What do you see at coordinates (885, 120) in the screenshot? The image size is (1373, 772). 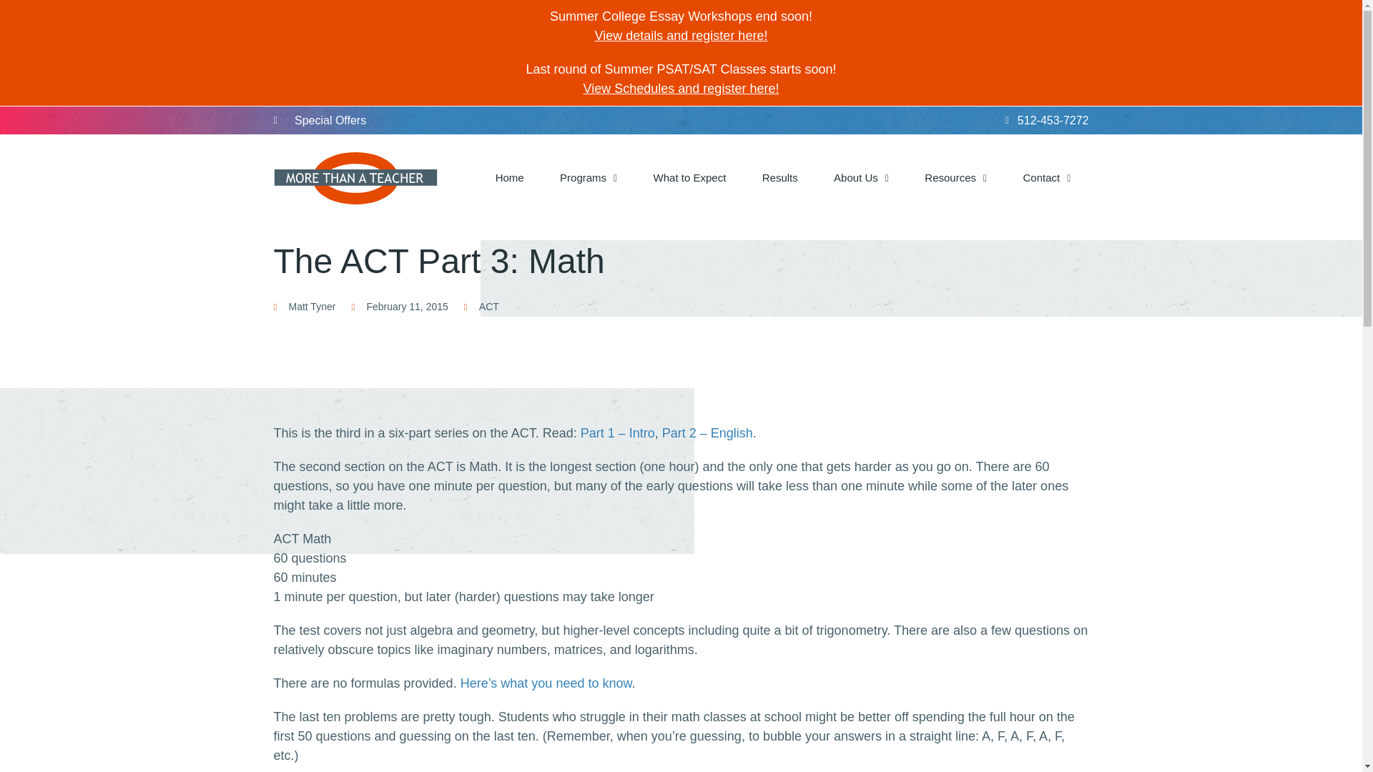 I see `512-453-7272` at bounding box center [885, 120].